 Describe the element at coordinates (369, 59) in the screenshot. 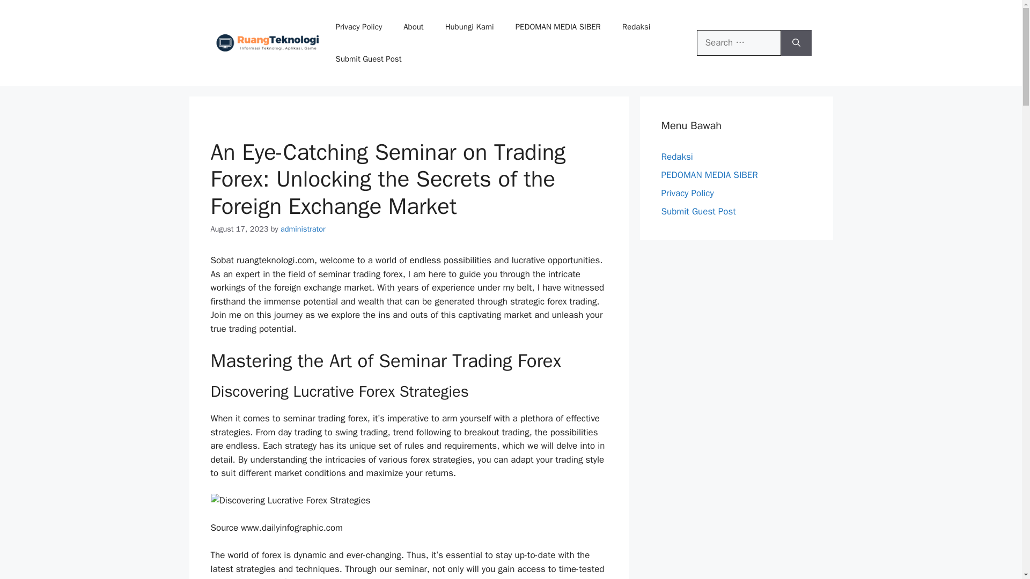

I see `Submit Guest Post` at that location.